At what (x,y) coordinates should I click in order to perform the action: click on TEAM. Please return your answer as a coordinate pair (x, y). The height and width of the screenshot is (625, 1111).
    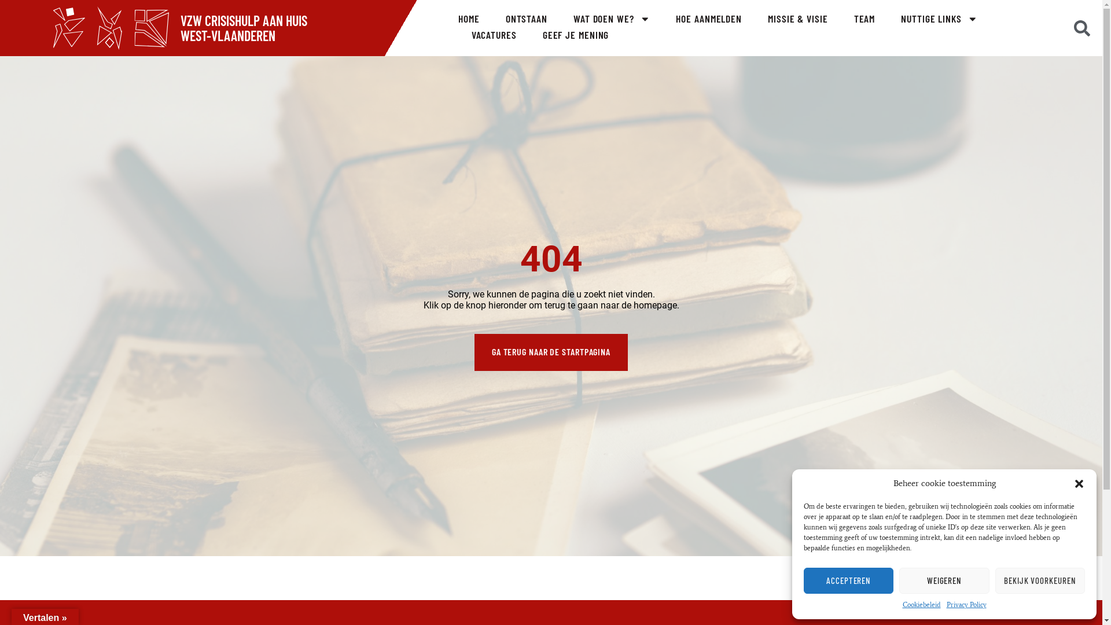
    Looking at the image, I should click on (864, 19).